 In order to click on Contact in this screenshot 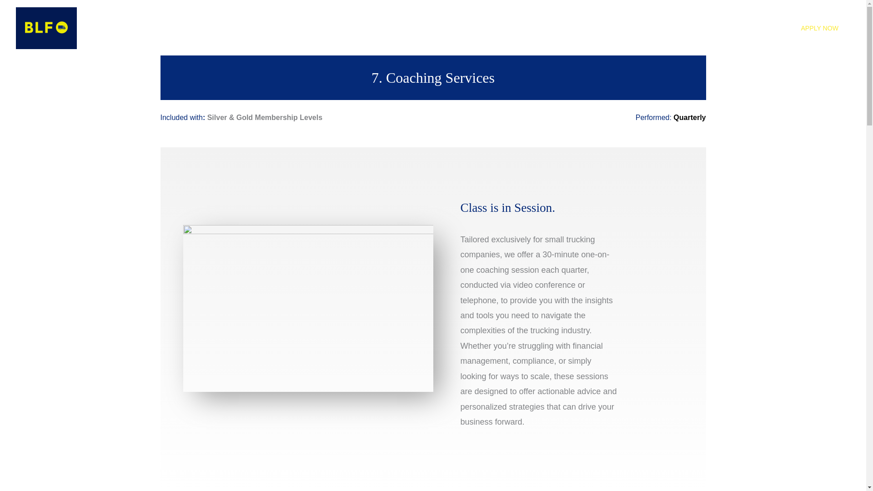, I will do `click(760, 28)`.